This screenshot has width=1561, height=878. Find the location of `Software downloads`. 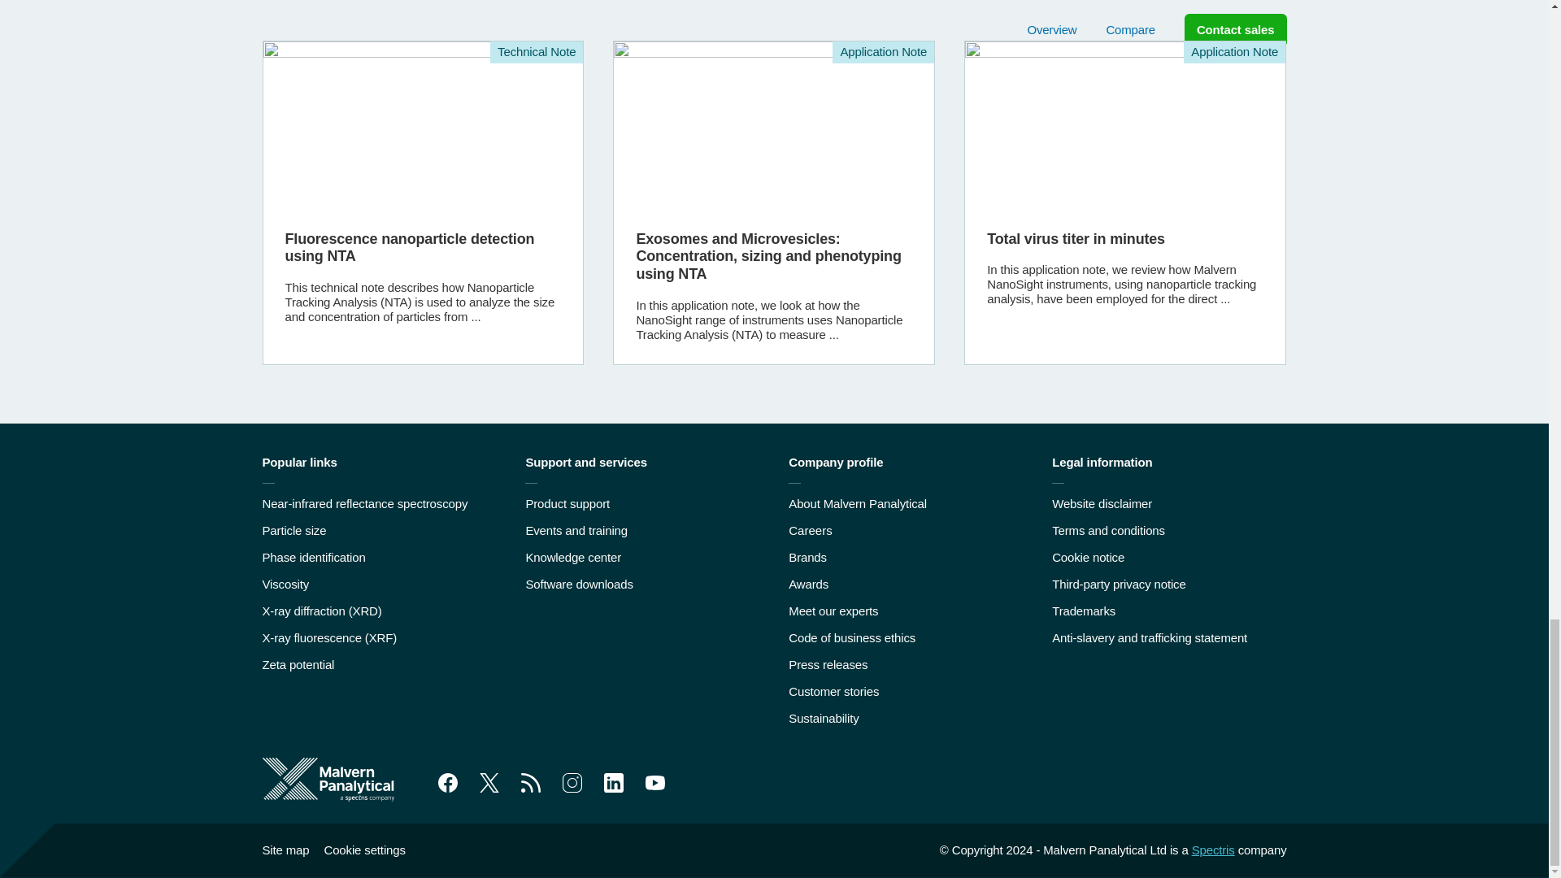

Software downloads is located at coordinates (578, 584).